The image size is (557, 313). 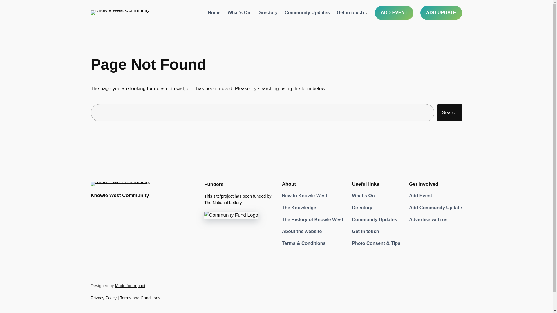 I want to click on Community Updates, so click(x=307, y=13).